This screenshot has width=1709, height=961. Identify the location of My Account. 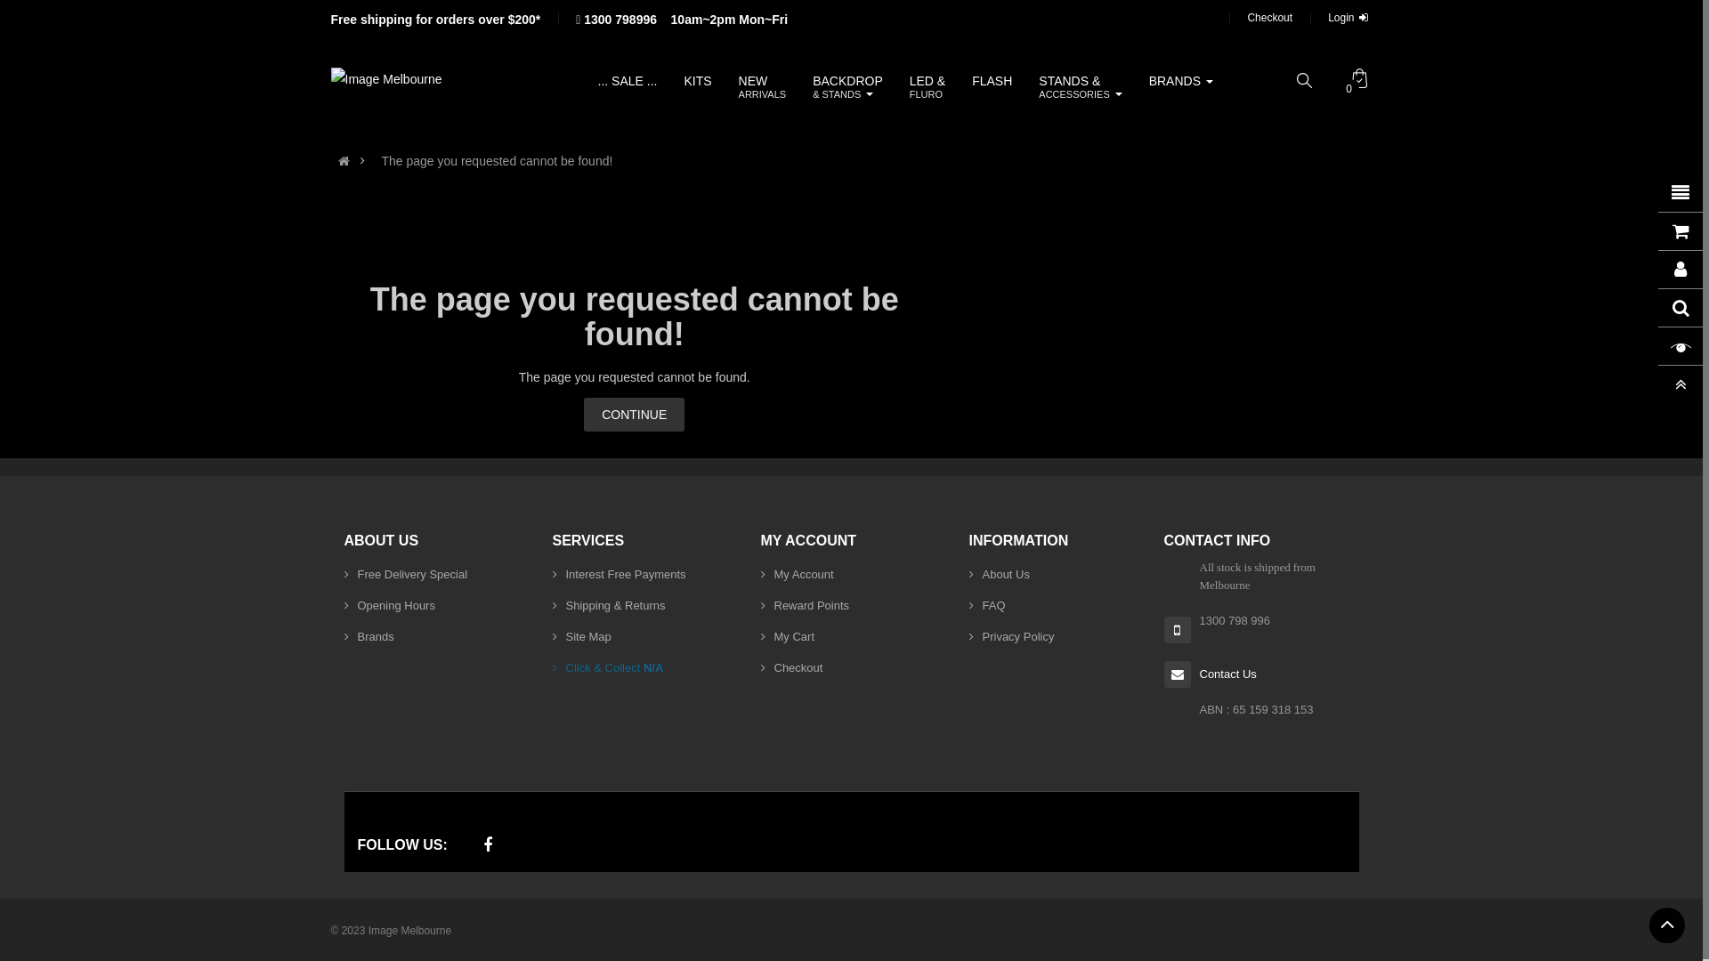
(797, 575).